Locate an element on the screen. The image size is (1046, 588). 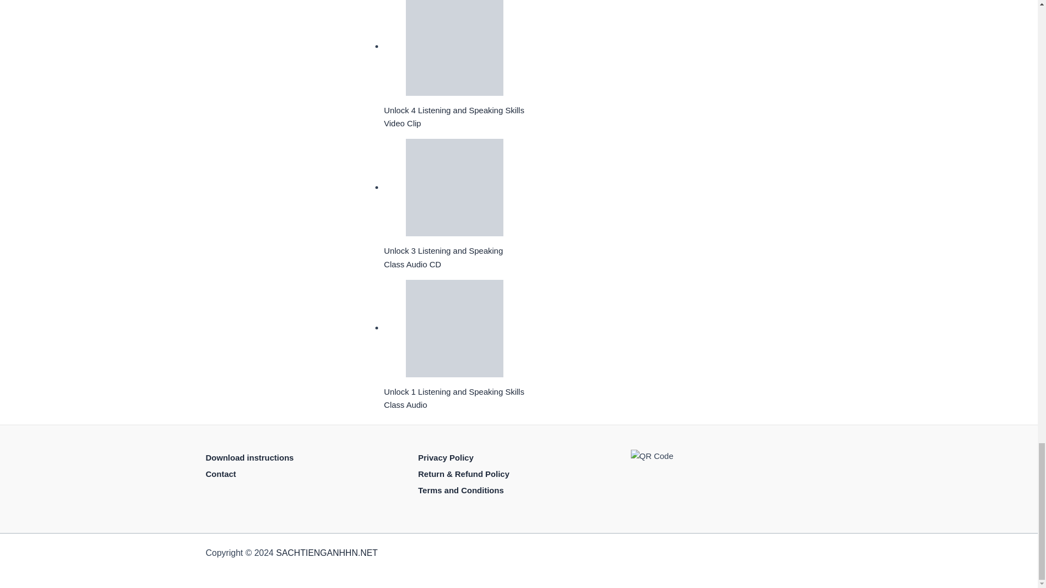
Unlock 4 Listening and Speaking Skills Video Clip is located at coordinates (454, 48).